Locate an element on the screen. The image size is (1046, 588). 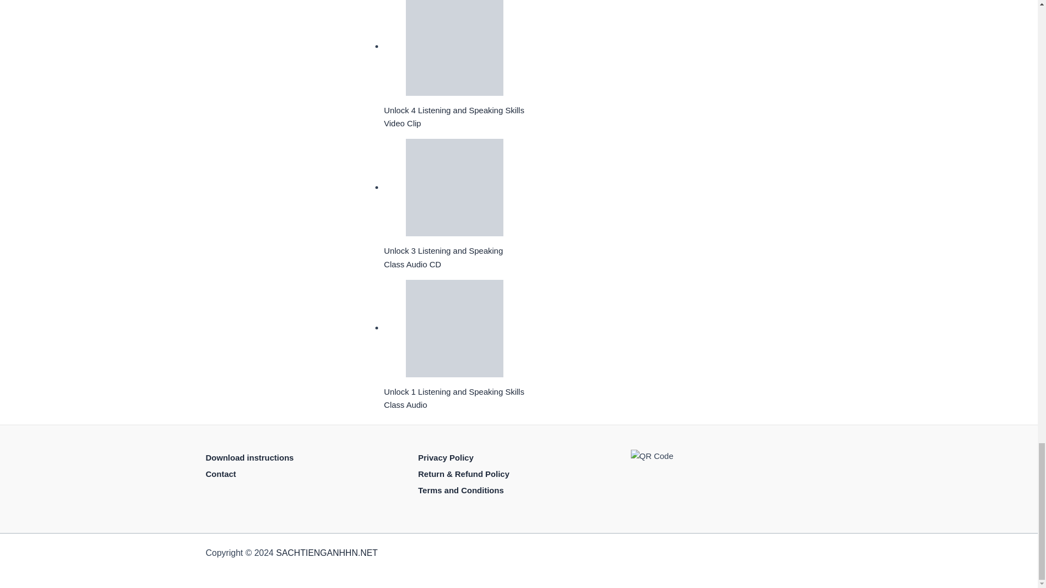
Unlock 4 Listening and Speaking Skills Video Clip is located at coordinates (454, 48).